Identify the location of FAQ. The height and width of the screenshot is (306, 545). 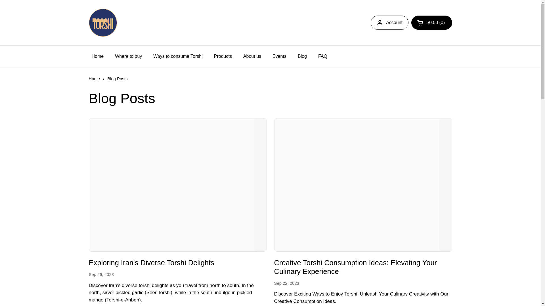
(322, 56).